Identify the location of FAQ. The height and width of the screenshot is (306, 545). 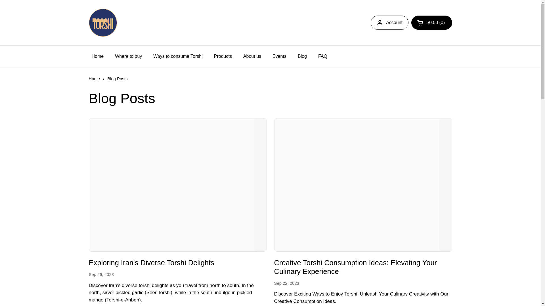
(322, 56).